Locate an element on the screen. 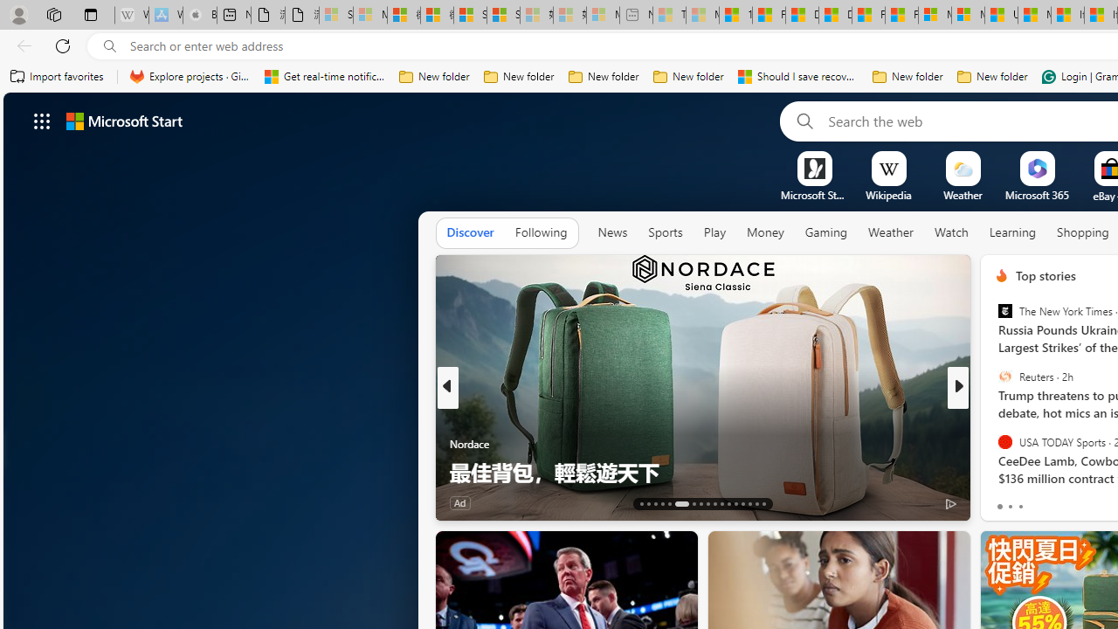 This screenshot has width=1118, height=629. 20 Like is located at coordinates (1004, 501).